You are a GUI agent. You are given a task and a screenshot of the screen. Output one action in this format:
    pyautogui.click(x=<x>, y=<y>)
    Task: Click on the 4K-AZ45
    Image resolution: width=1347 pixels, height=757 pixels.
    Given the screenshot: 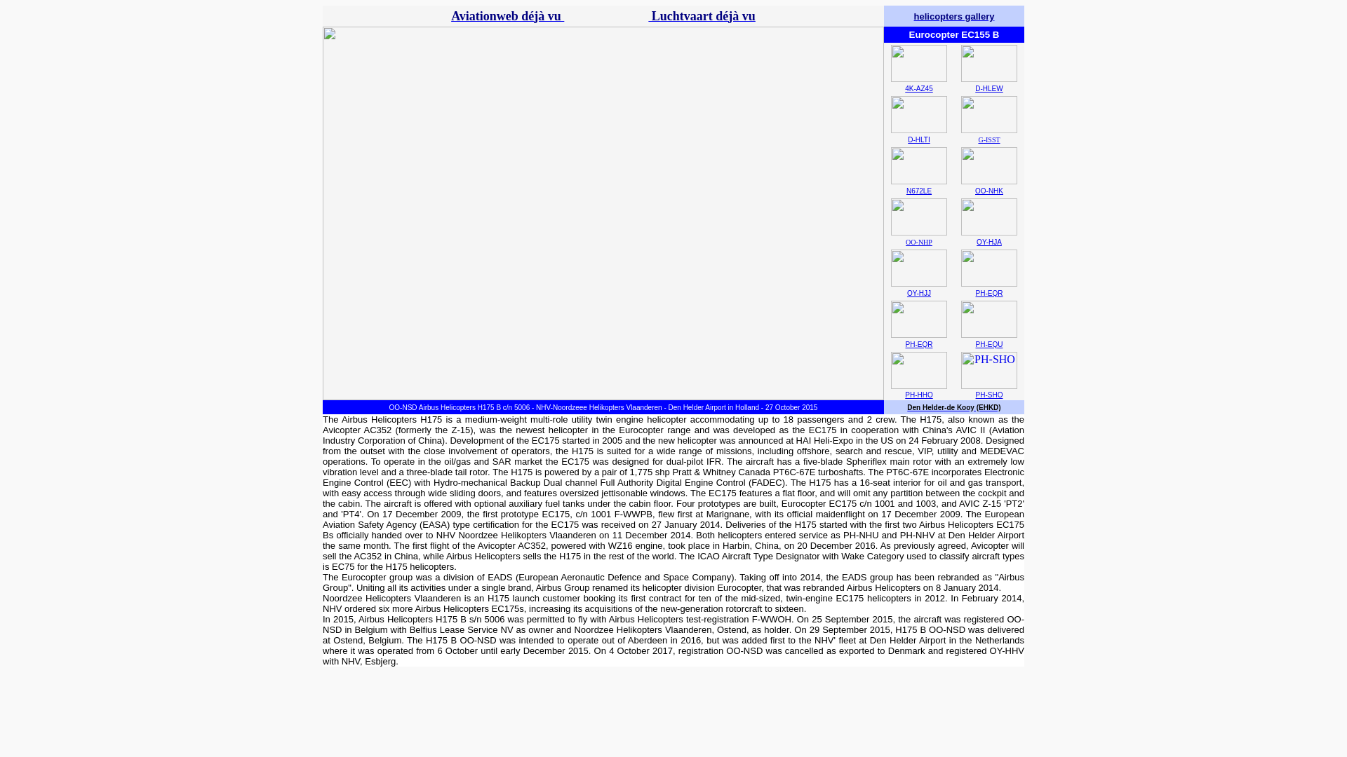 What is the action you would take?
    pyautogui.click(x=918, y=88)
    